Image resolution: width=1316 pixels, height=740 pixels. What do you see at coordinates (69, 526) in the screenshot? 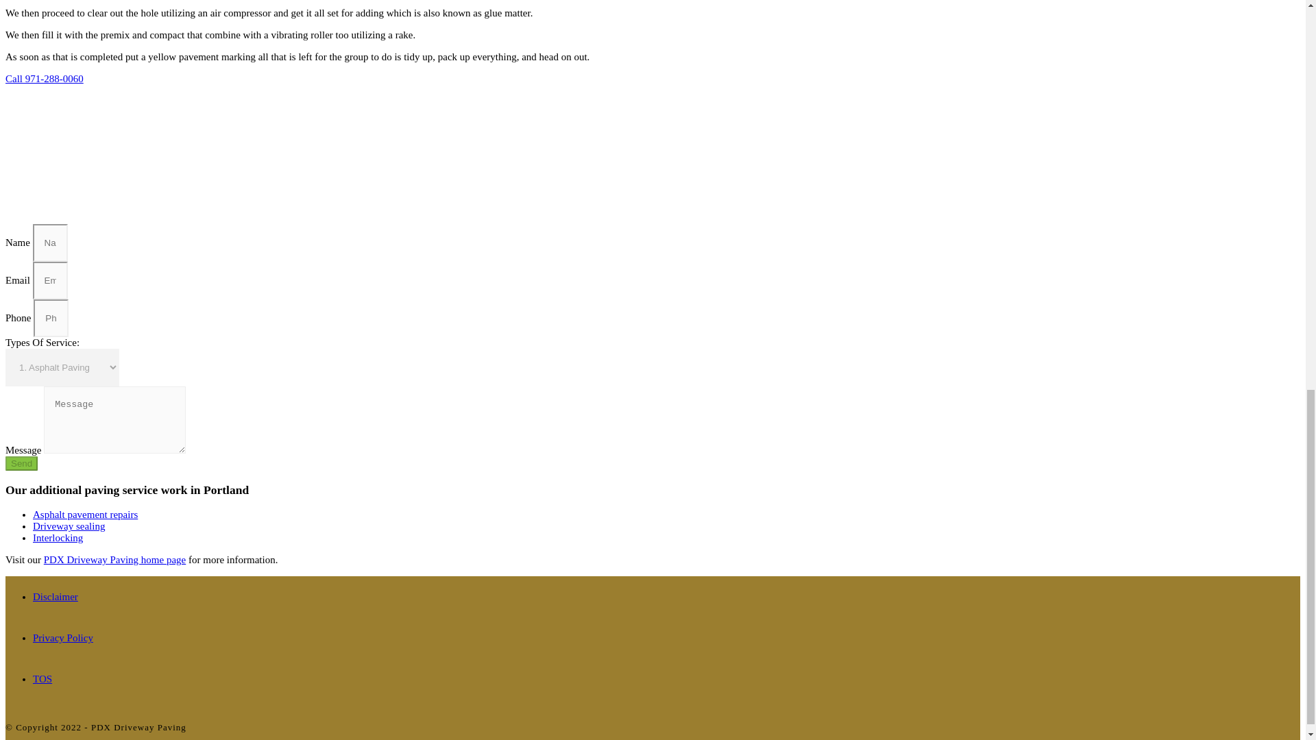
I see `Driveway sealing` at bounding box center [69, 526].